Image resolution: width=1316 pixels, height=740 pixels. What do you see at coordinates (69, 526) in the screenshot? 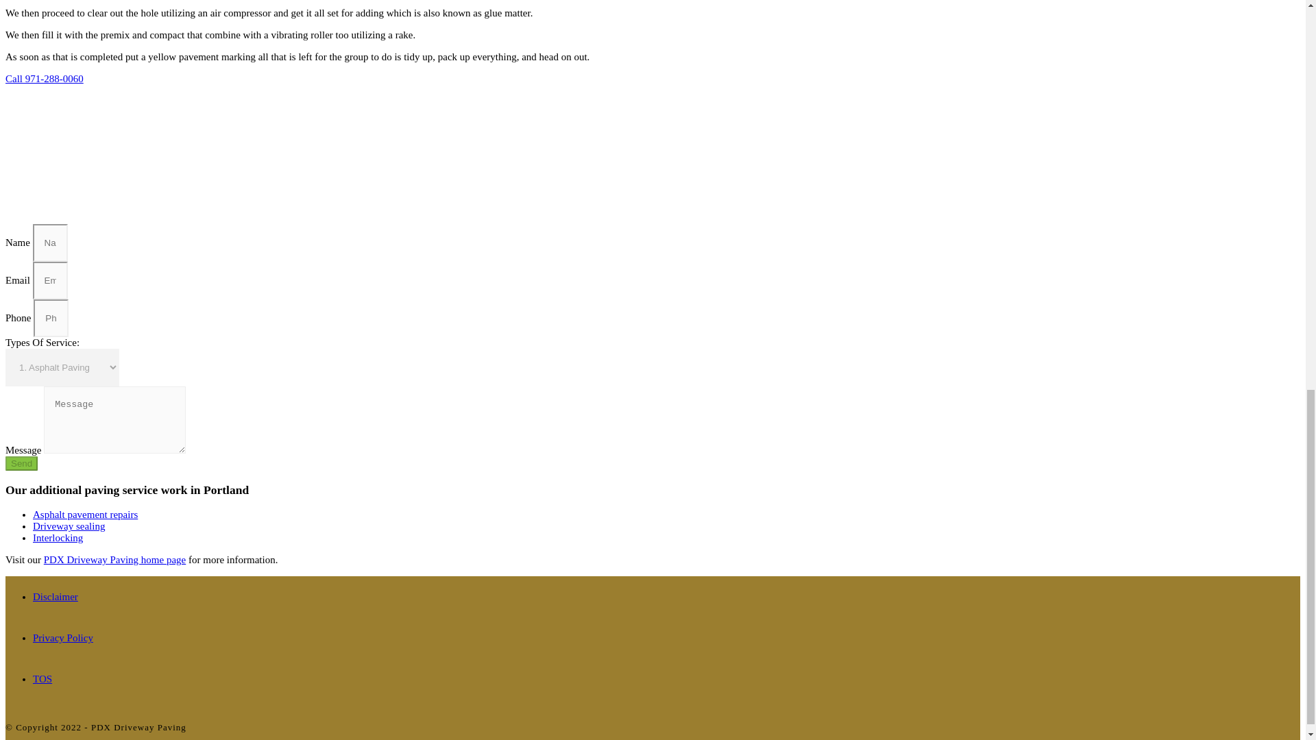
I see `Driveway sealing` at bounding box center [69, 526].